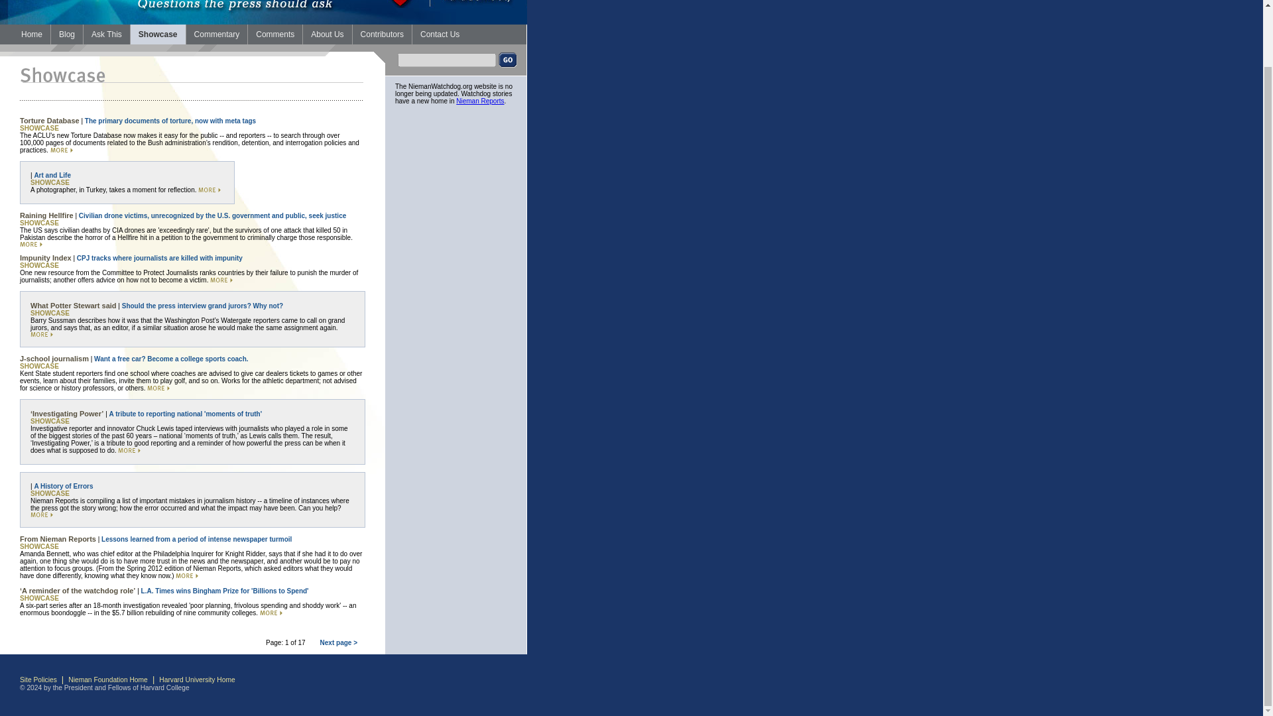  What do you see at coordinates (66, 34) in the screenshot?
I see `Blog` at bounding box center [66, 34].